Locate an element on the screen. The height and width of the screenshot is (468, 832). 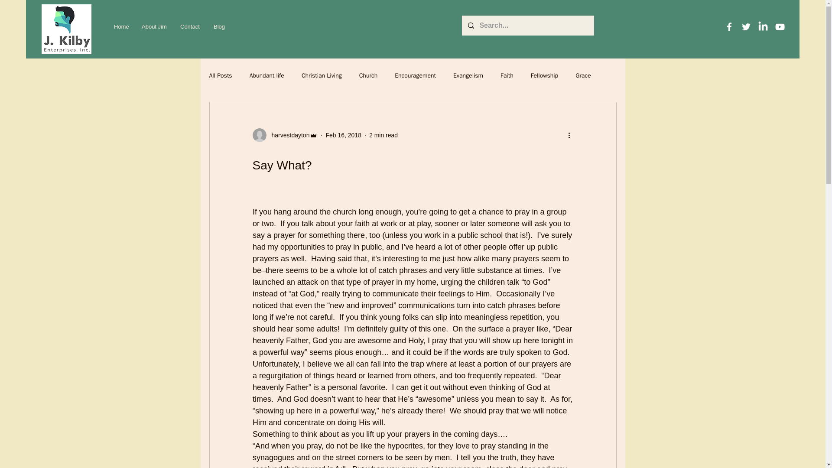
harvestdayton is located at coordinates (285, 135).